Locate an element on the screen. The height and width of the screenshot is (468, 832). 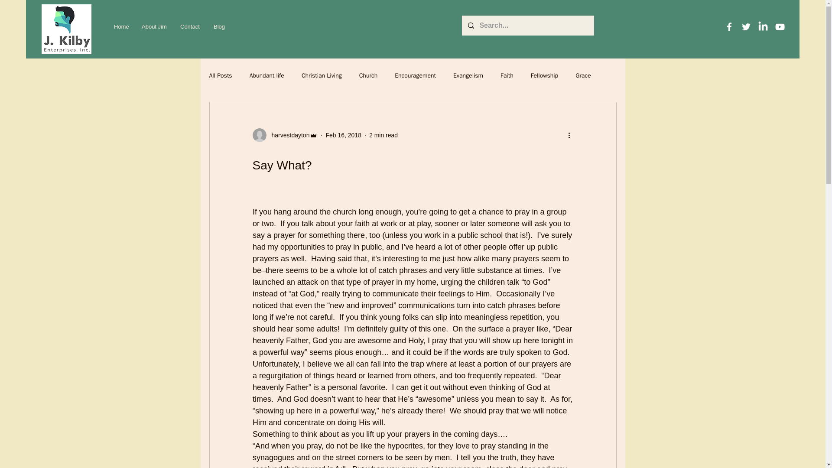
harvestdayton is located at coordinates (285, 135).